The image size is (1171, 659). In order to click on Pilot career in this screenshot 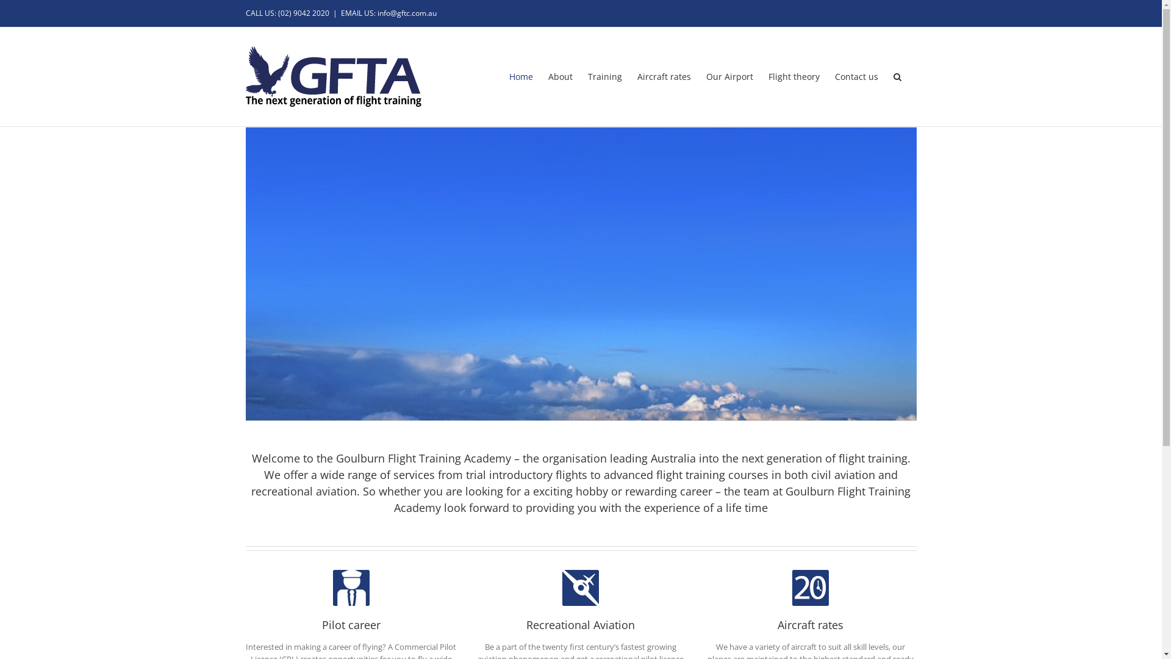, I will do `click(351, 601)`.